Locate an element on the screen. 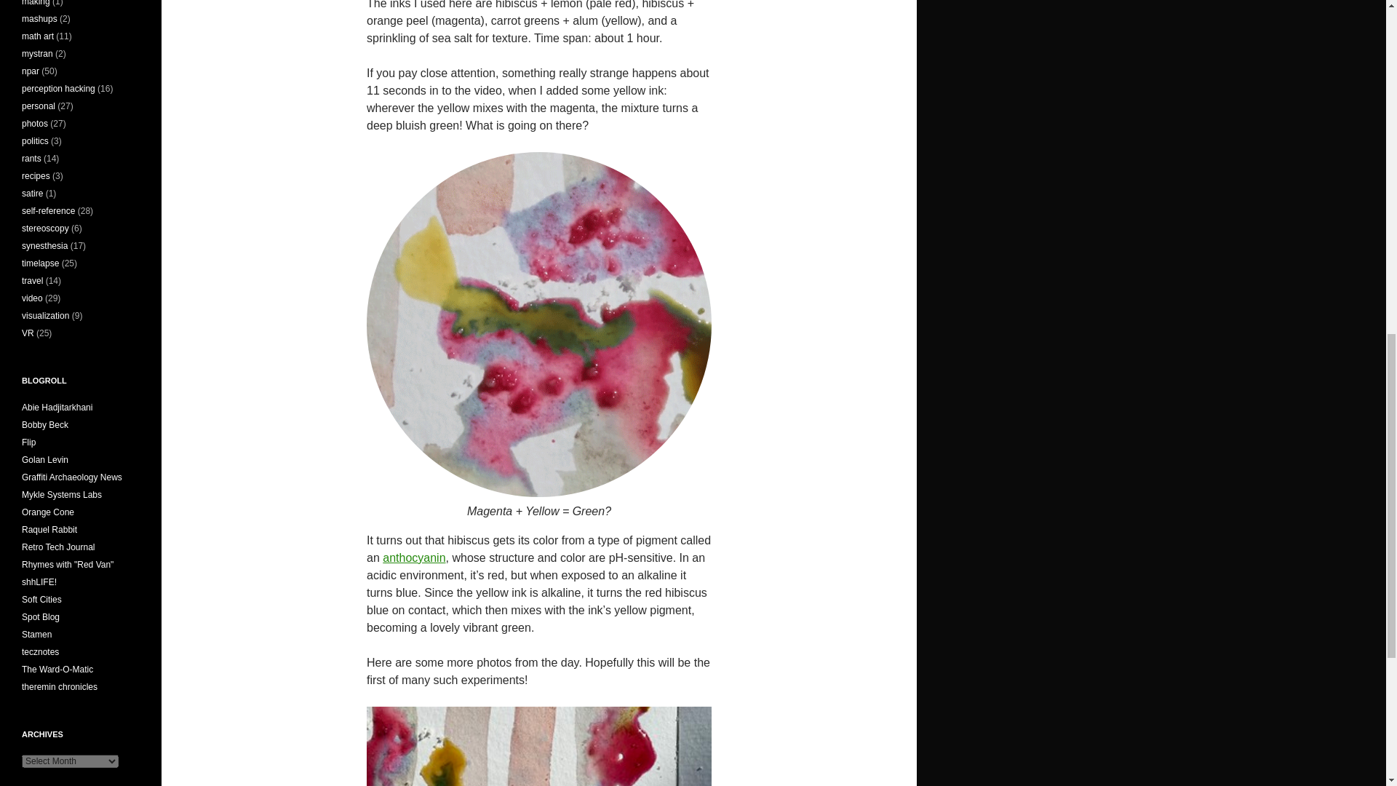 The height and width of the screenshot is (786, 1397). custom printed map blankets! is located at coordinates (41, 599).